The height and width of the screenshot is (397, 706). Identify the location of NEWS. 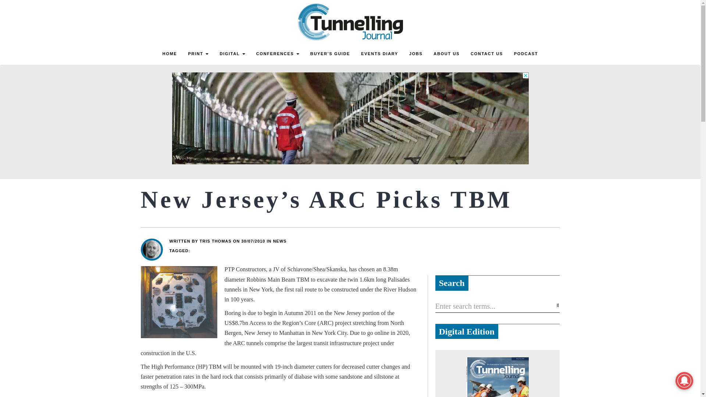
(279, 241).